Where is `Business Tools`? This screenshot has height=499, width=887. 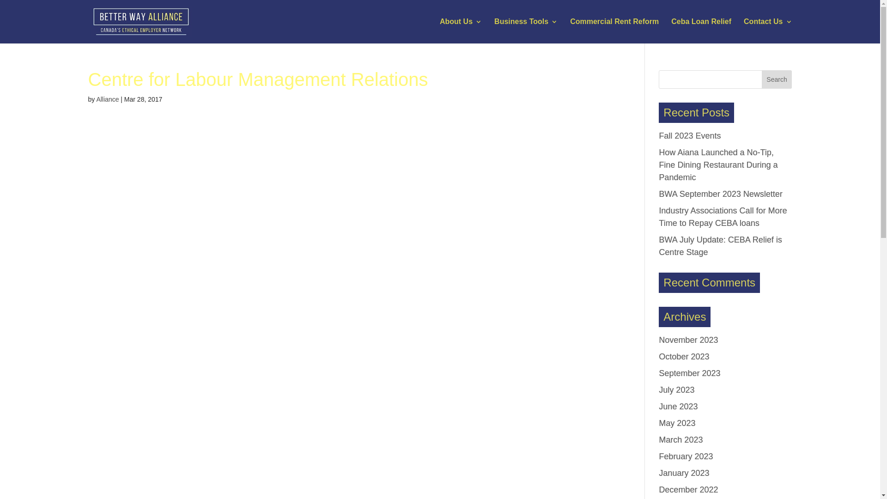
Business Tools is located at coordinates (526, 31).